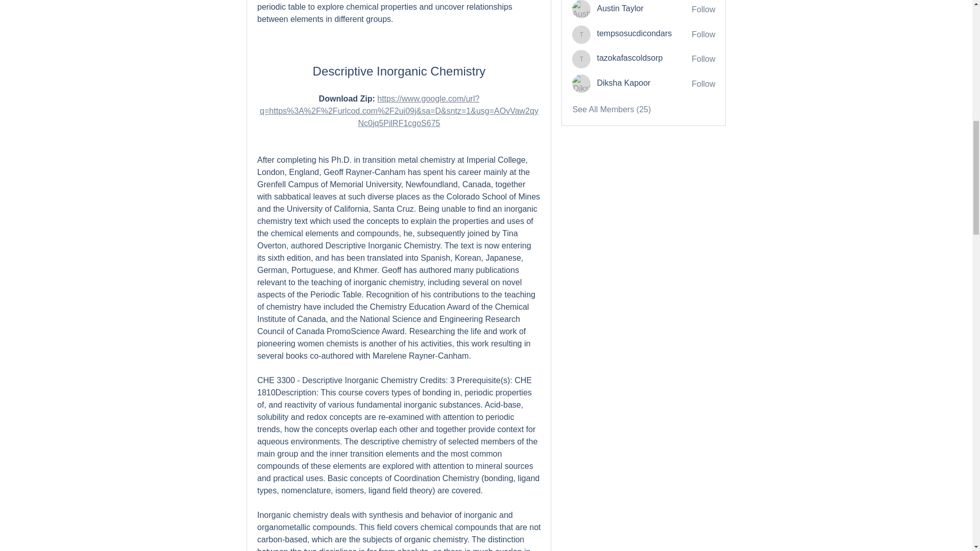 The image size is (980, 551). I want to click on tempsosucdicondars, so click(634, 34).